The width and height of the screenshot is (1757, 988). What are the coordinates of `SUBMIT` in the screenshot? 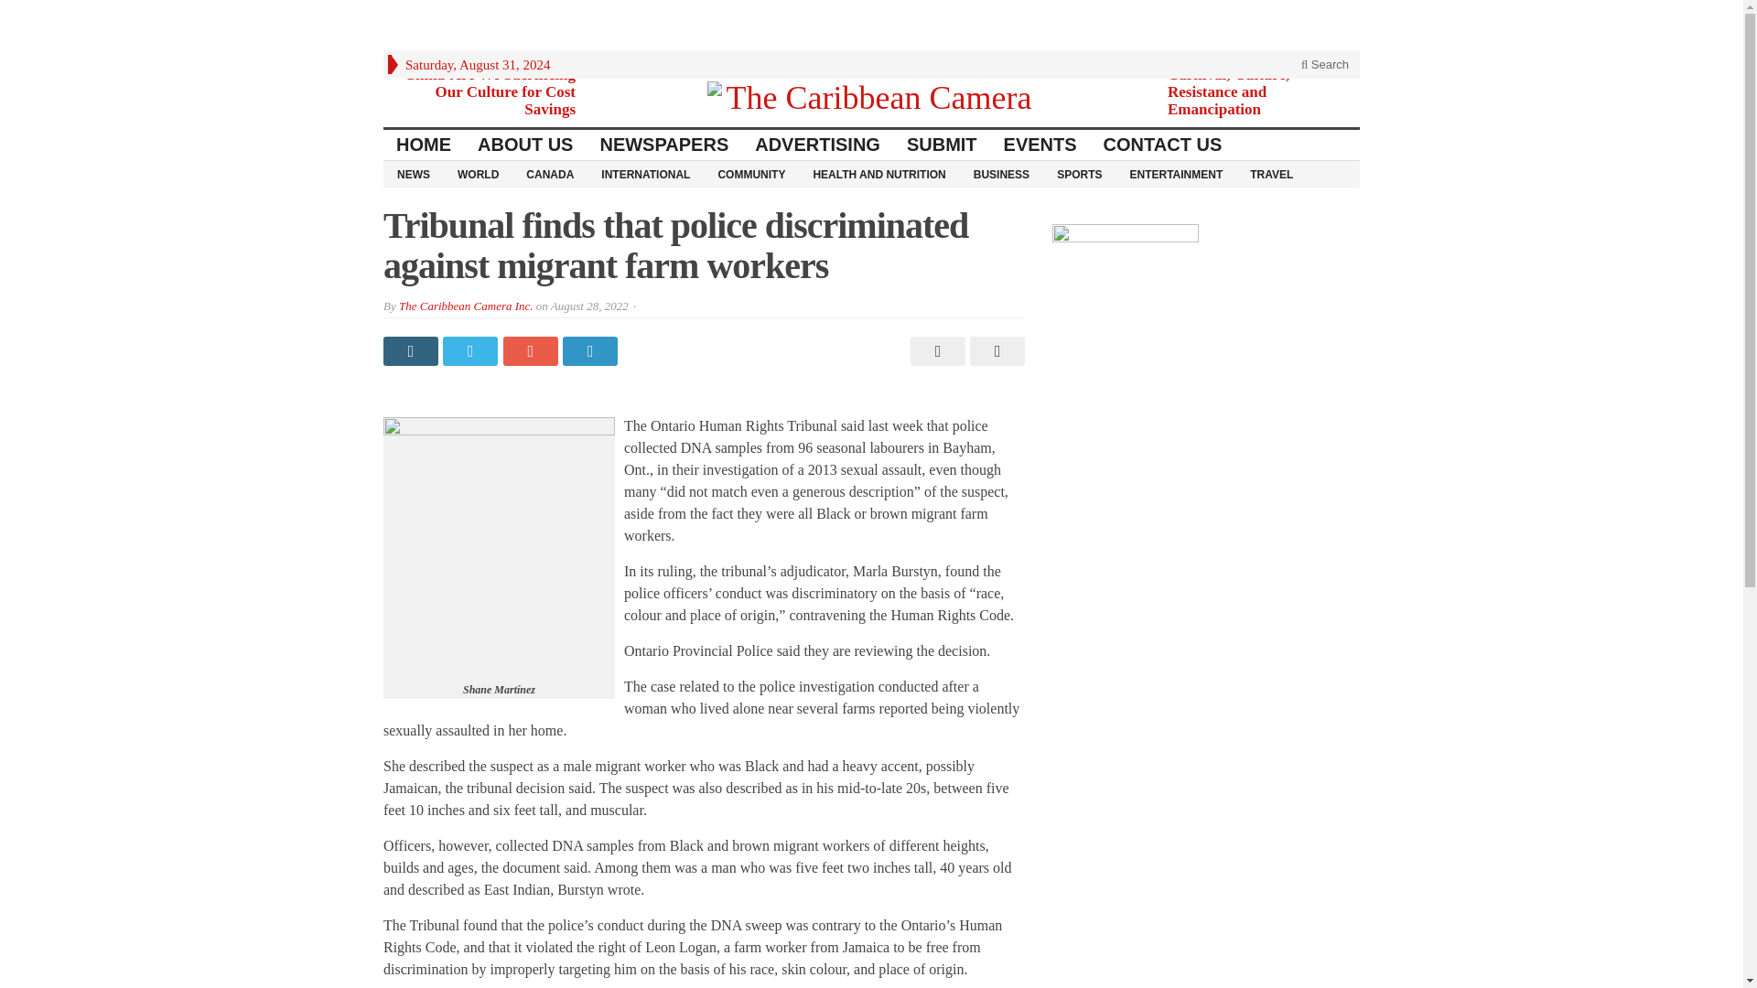 It's located at (943, 145).